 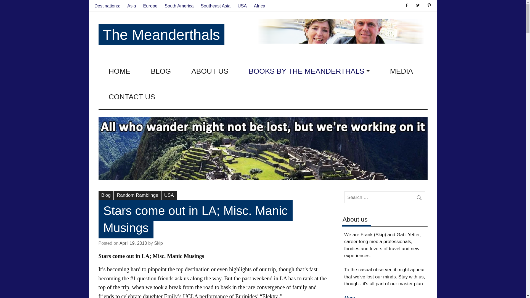 I want to click on BOOKS BY THE MEANDERTHALS, so click(x=309, y=71).